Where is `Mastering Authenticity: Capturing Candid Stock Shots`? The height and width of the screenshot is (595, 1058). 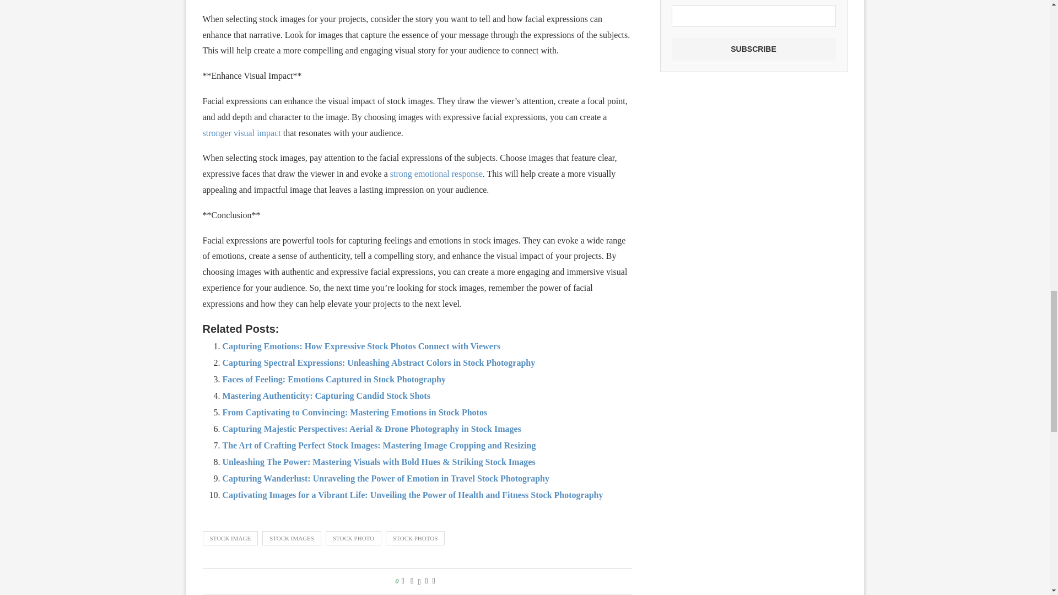 Mastering Authenticity: Capturing Candid Stock Shots is located at coordinates (326, 396).